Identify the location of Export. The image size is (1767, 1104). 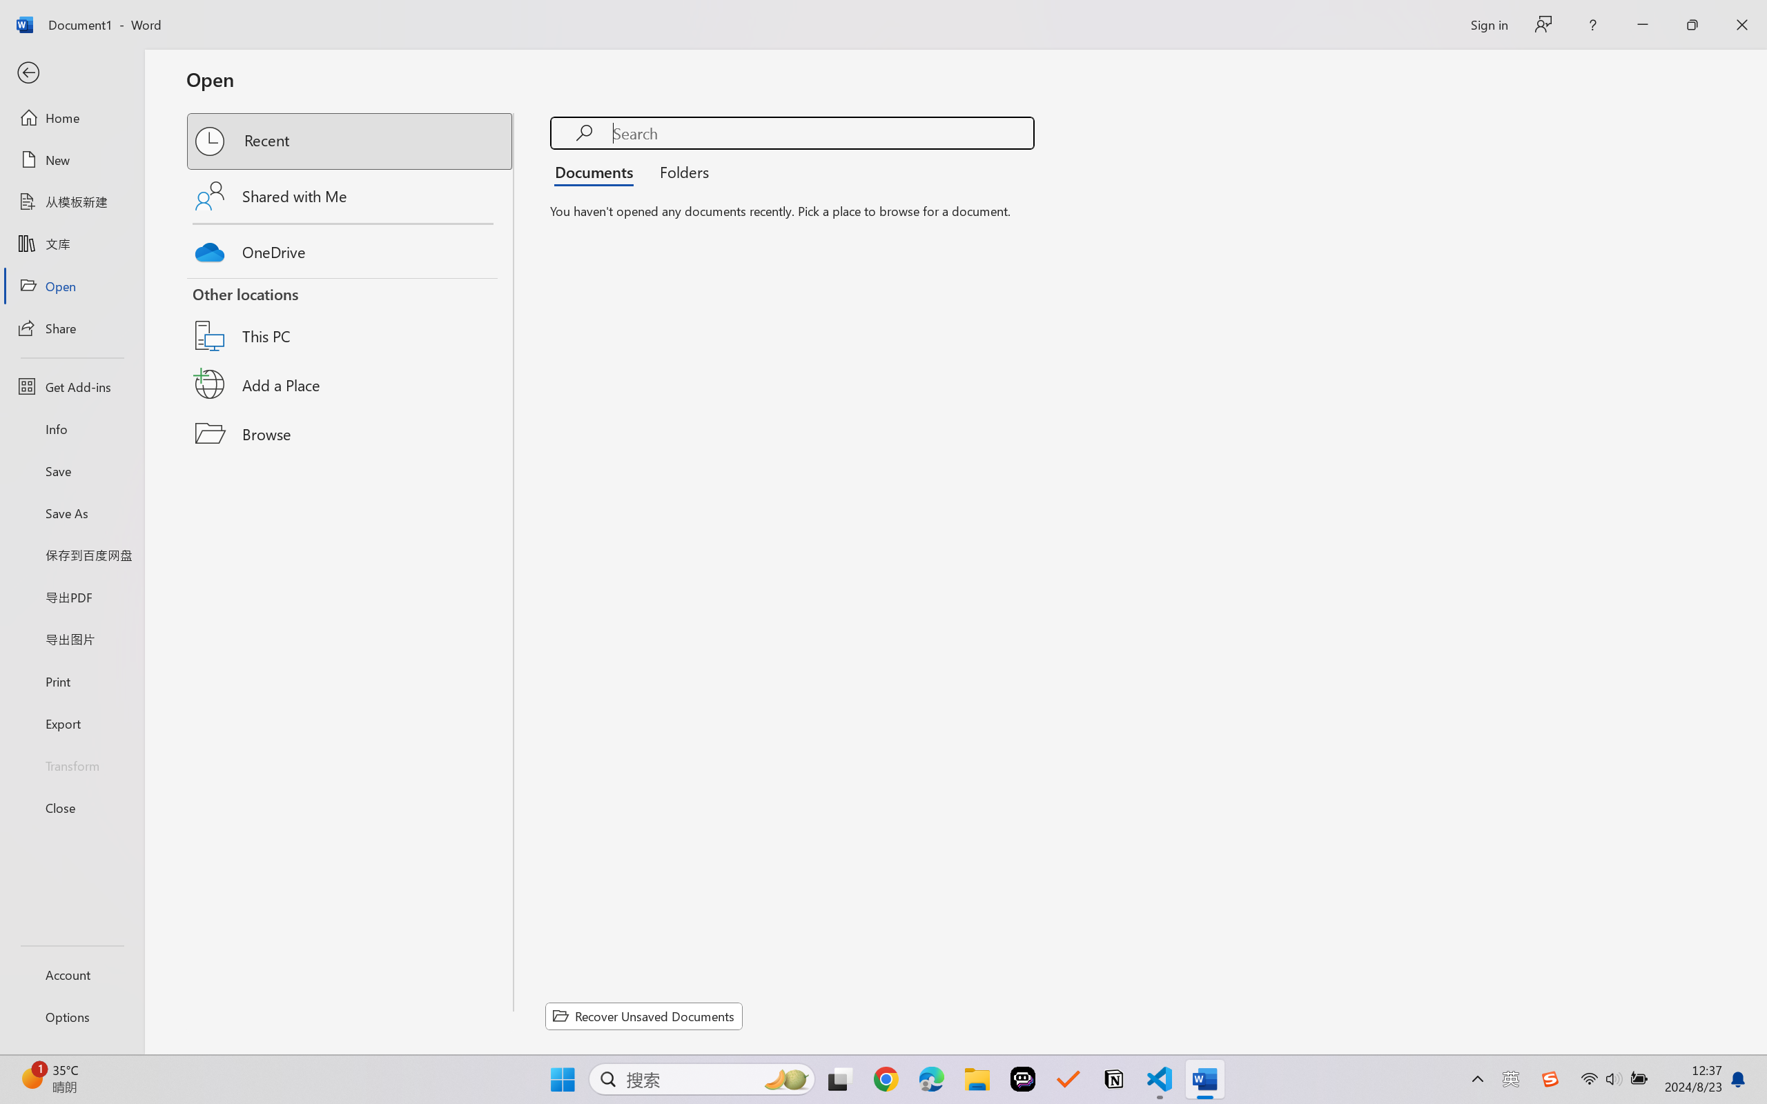
(72, 723).